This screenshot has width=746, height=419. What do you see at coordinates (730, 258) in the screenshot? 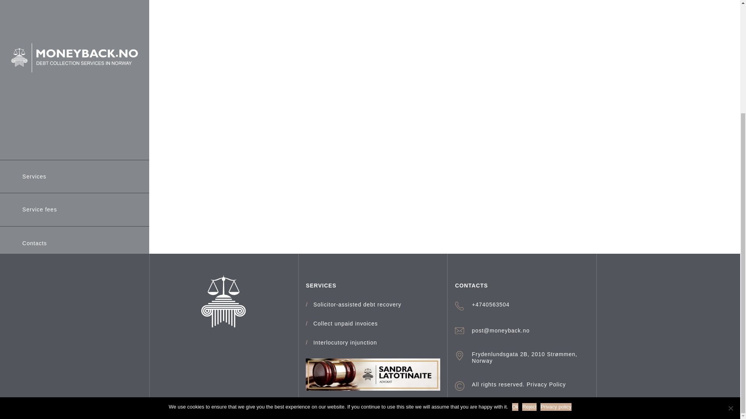
I see `Reject` at bounding box center [730, 258].